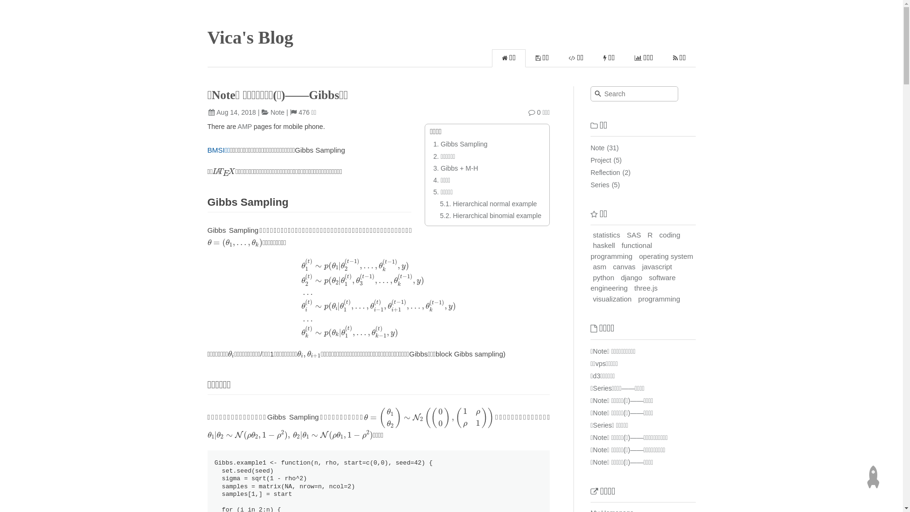 This screenshot has height=512, width=910. Describe the element at coordinates (631, 278) in the screenshot. I see `django` at that location.